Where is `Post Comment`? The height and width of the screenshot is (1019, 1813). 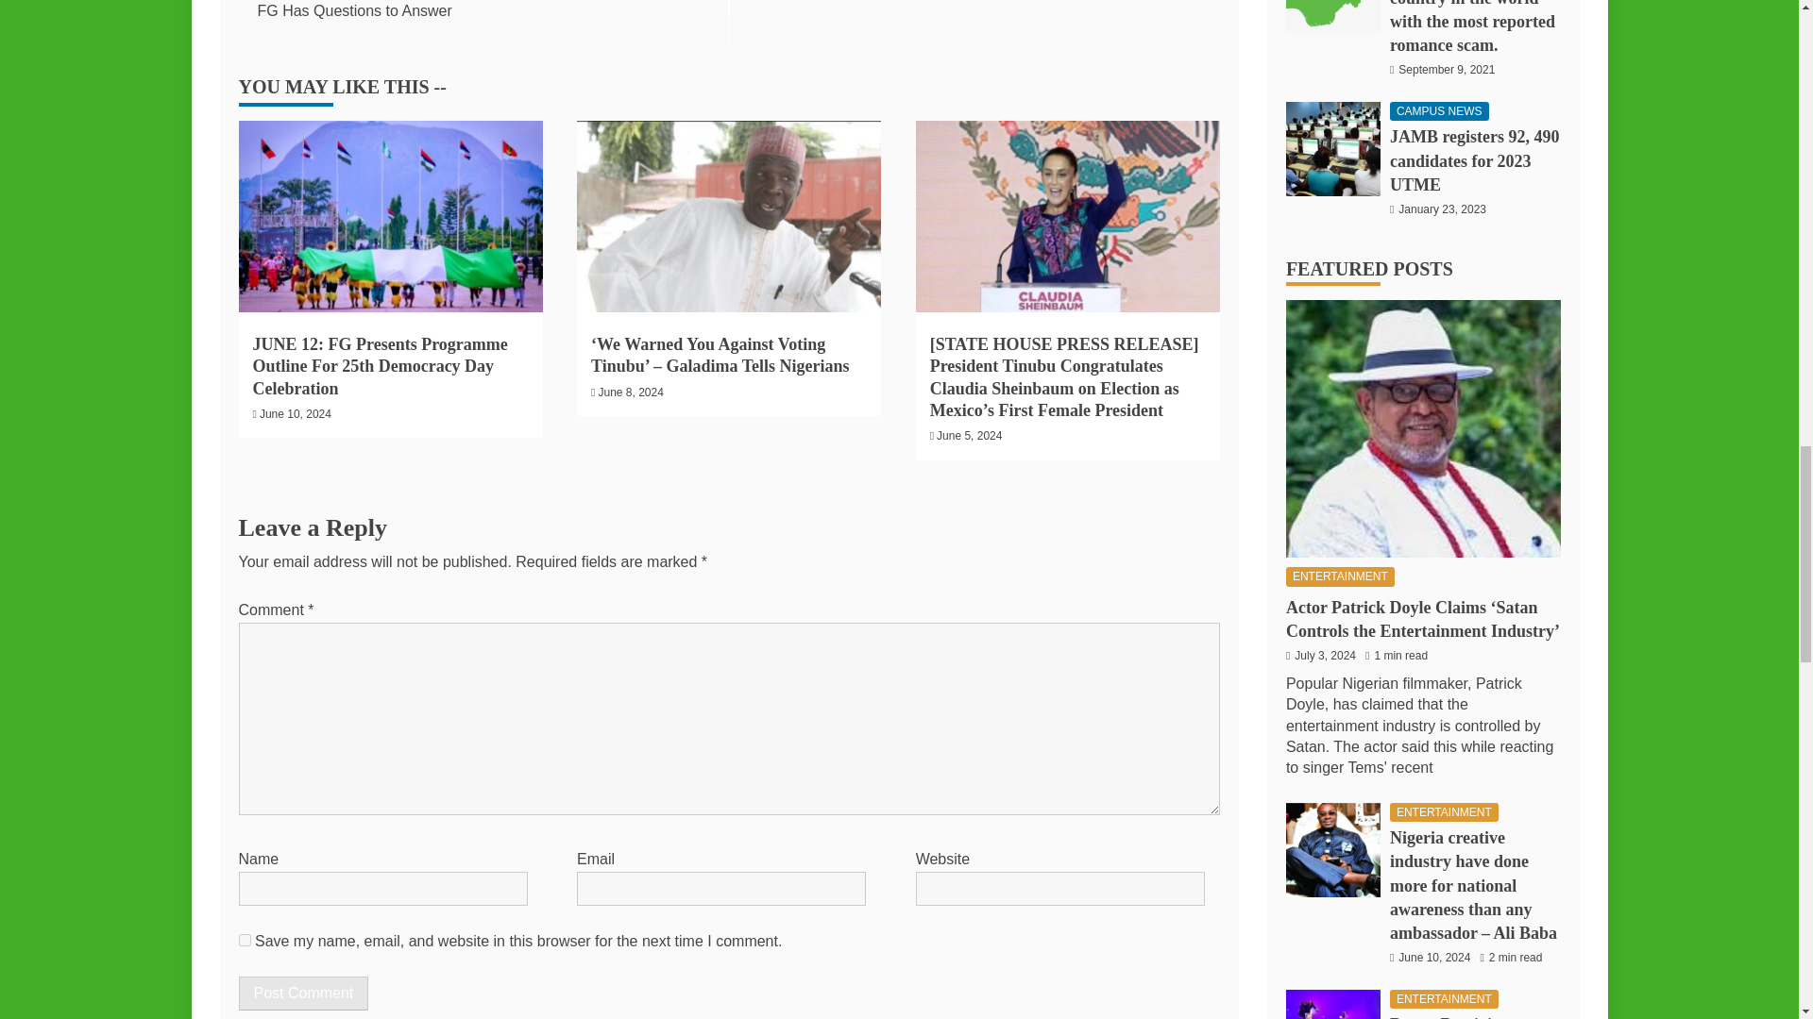
Post Comment is located at coordinates (302, 993).